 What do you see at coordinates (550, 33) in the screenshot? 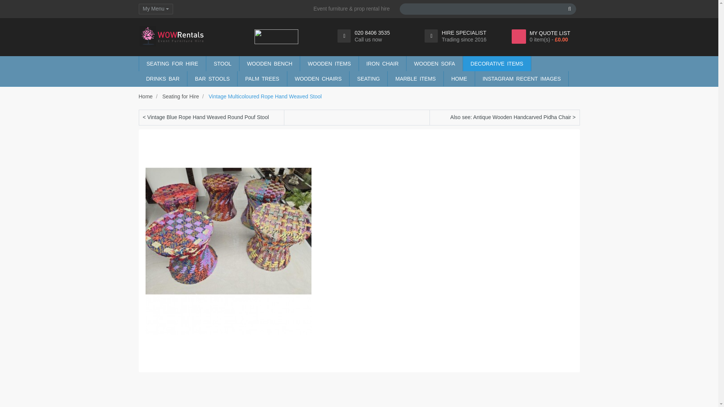
I see `MY QUOTE LIST` at bounding box center [550, 33].